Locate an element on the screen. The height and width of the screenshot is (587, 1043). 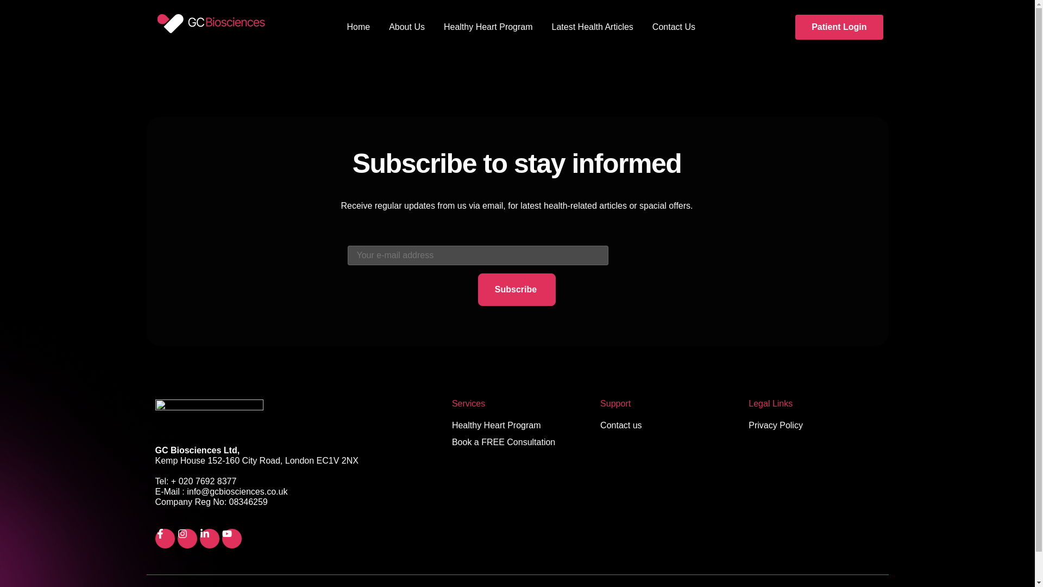
Contact us is located at coordinates (665, 425).